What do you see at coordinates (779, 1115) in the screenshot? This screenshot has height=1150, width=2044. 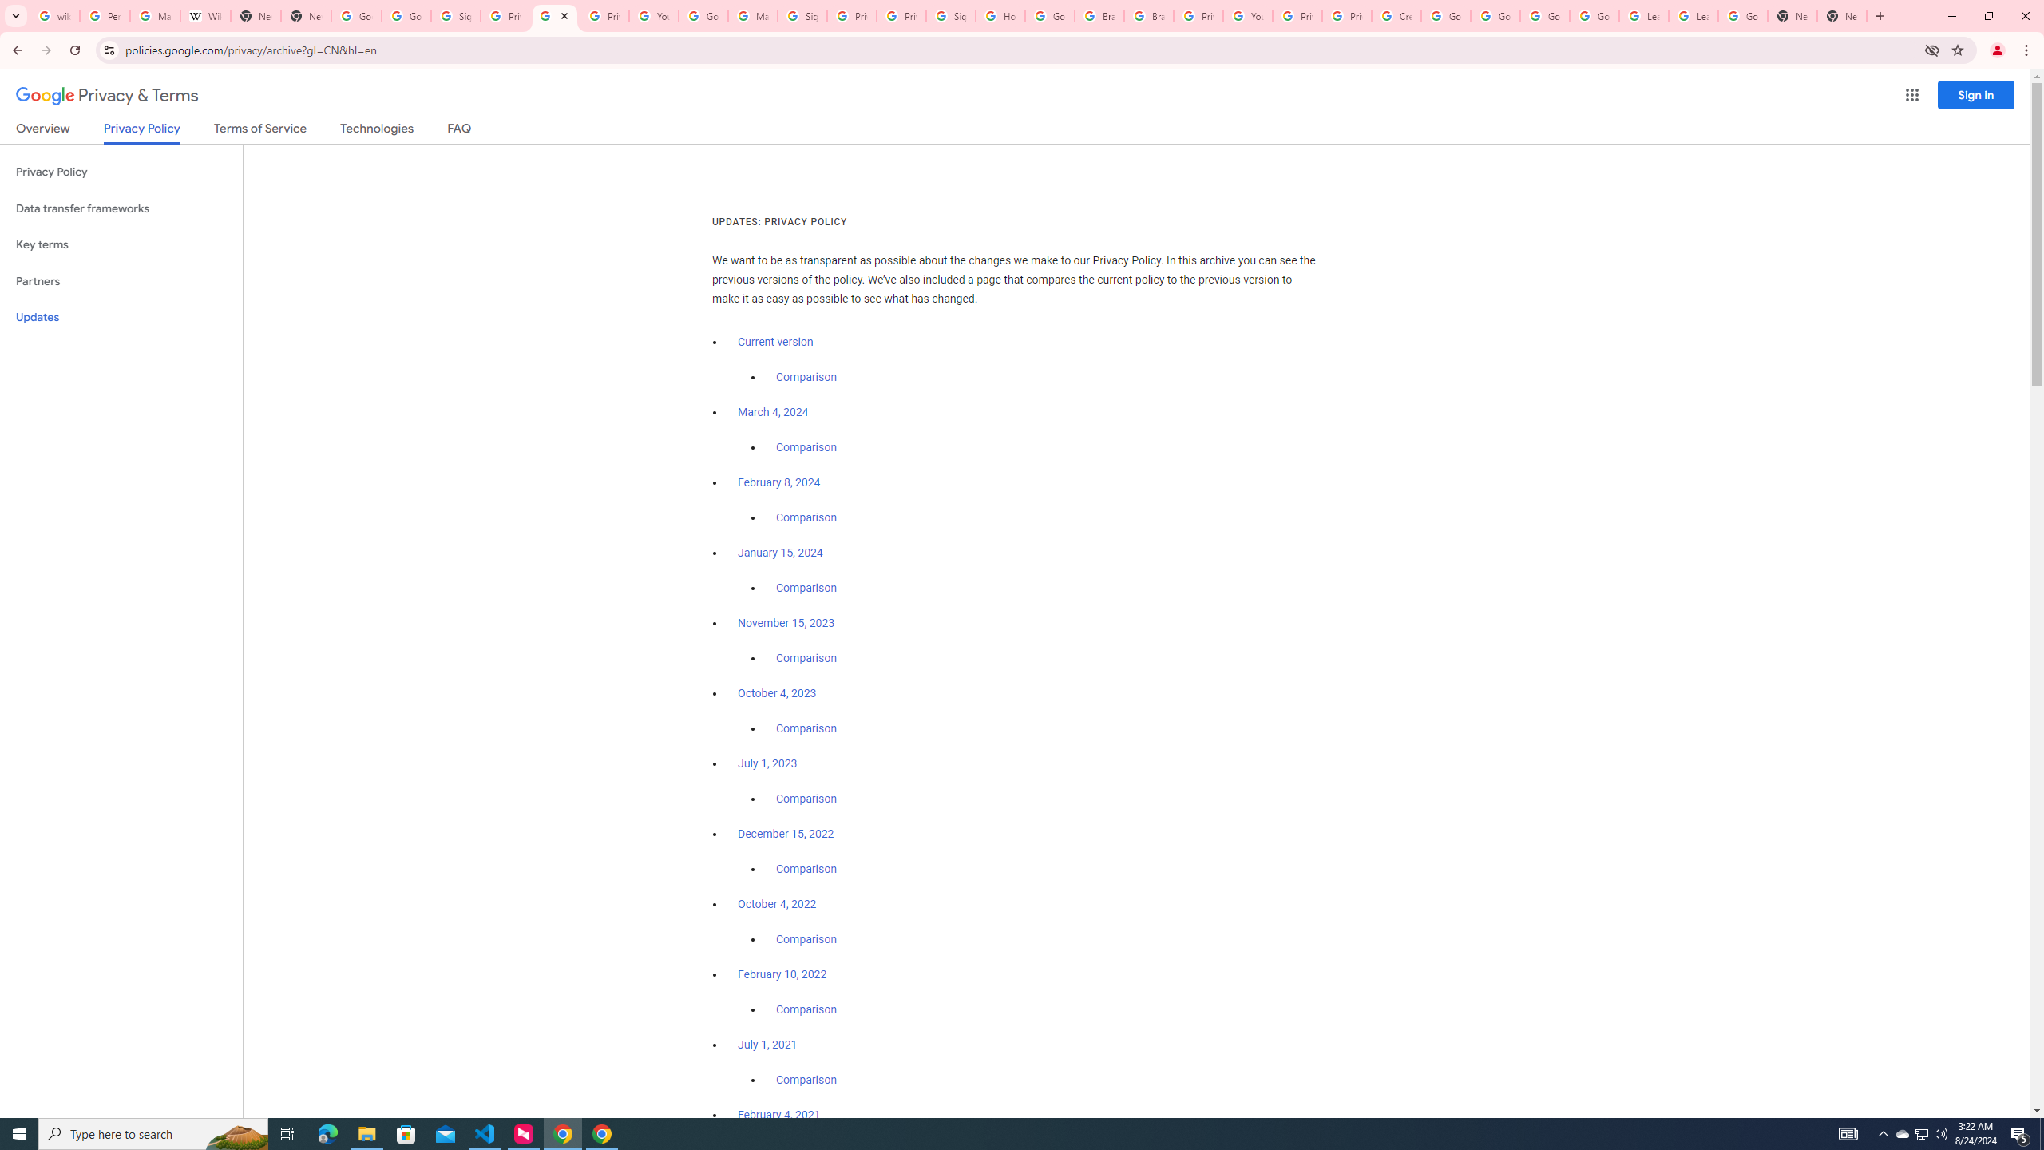 I see `February 4, 2021` at bounding box center [779, 1115].